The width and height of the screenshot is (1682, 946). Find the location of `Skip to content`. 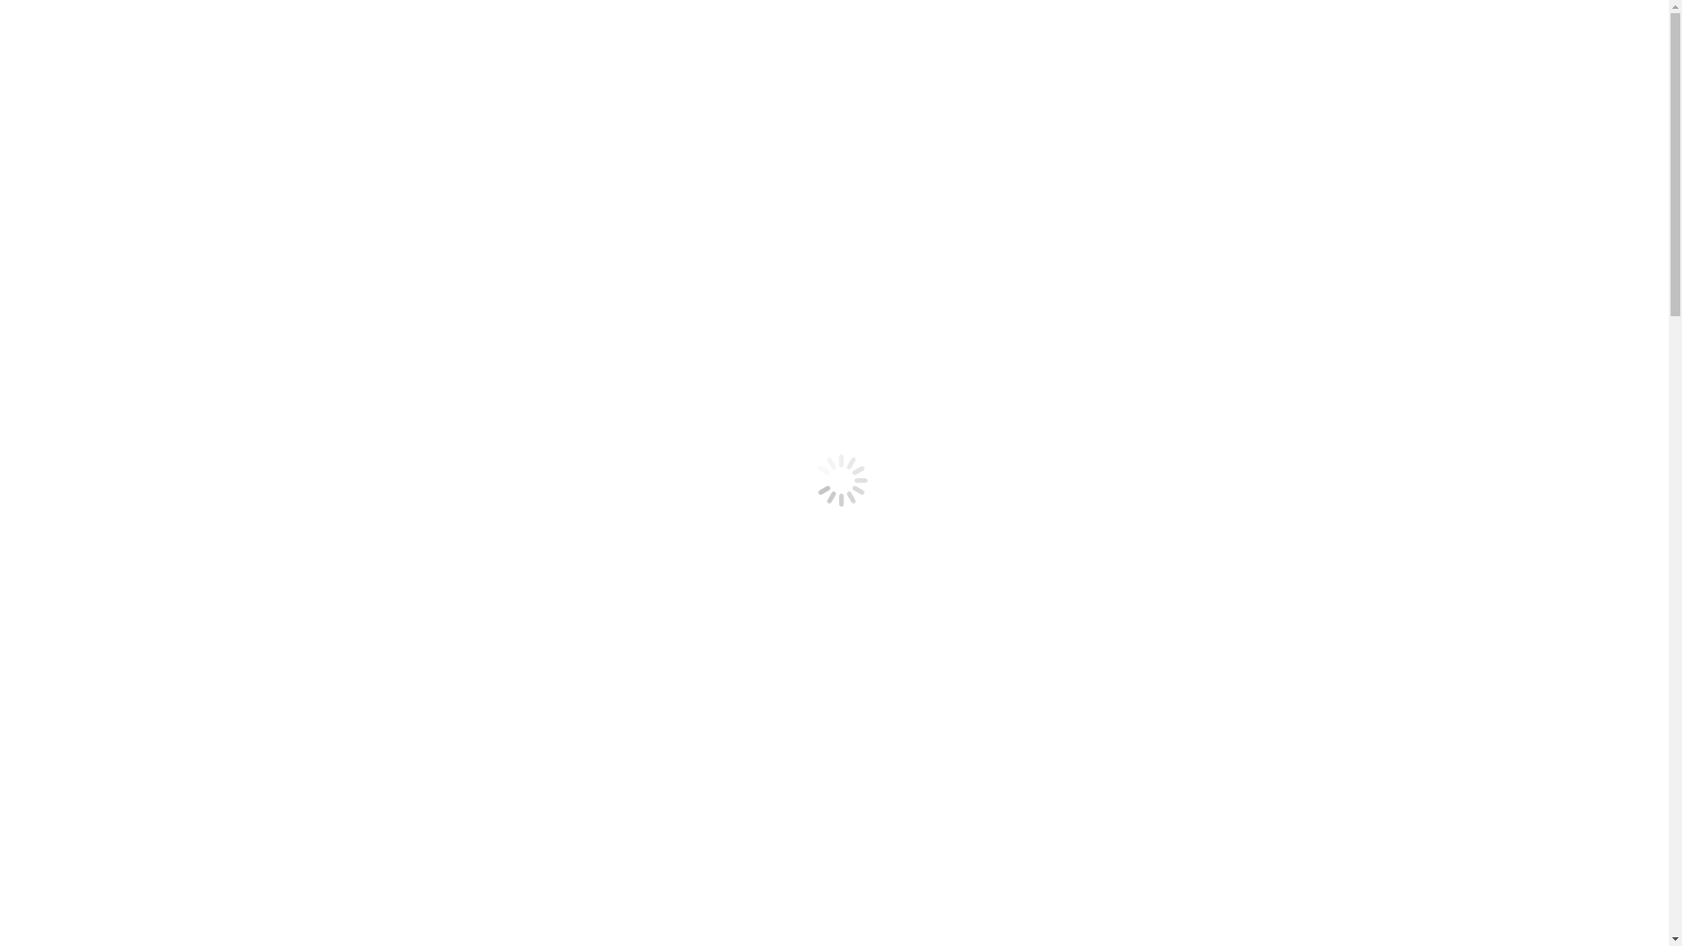

Skip to content is located at coordinates (7, 7).